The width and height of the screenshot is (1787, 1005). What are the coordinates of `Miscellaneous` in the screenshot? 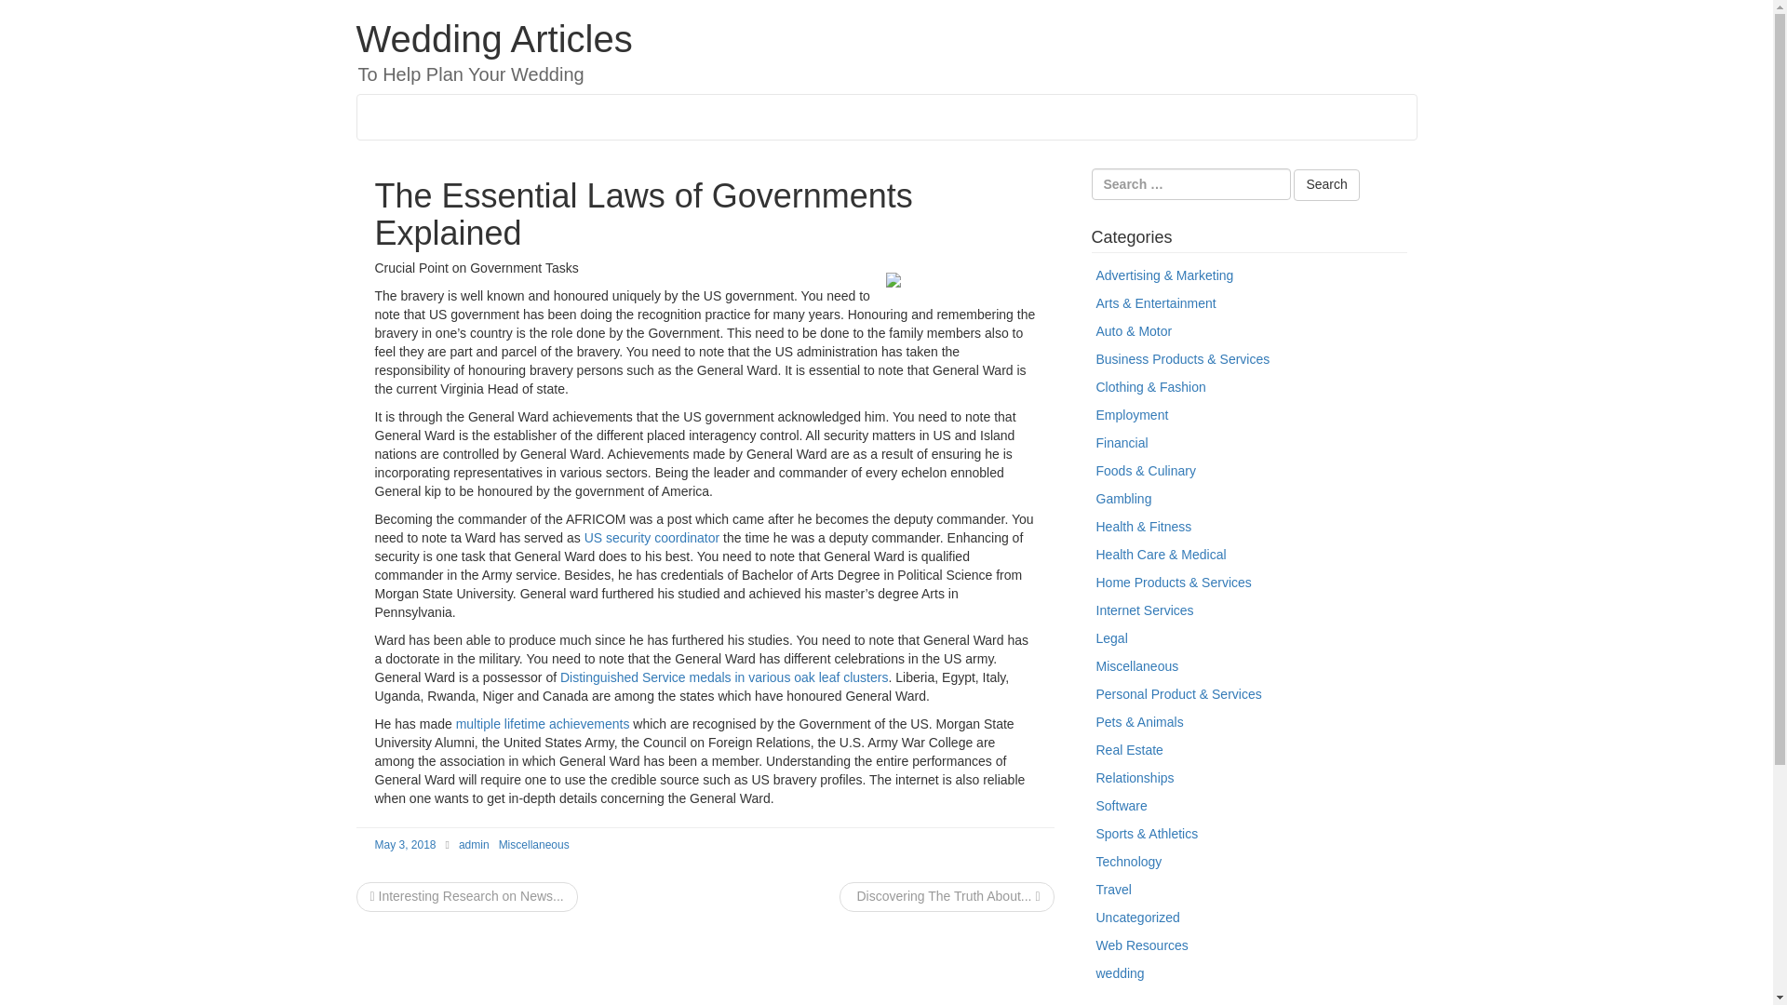 It's located at (534, 844).